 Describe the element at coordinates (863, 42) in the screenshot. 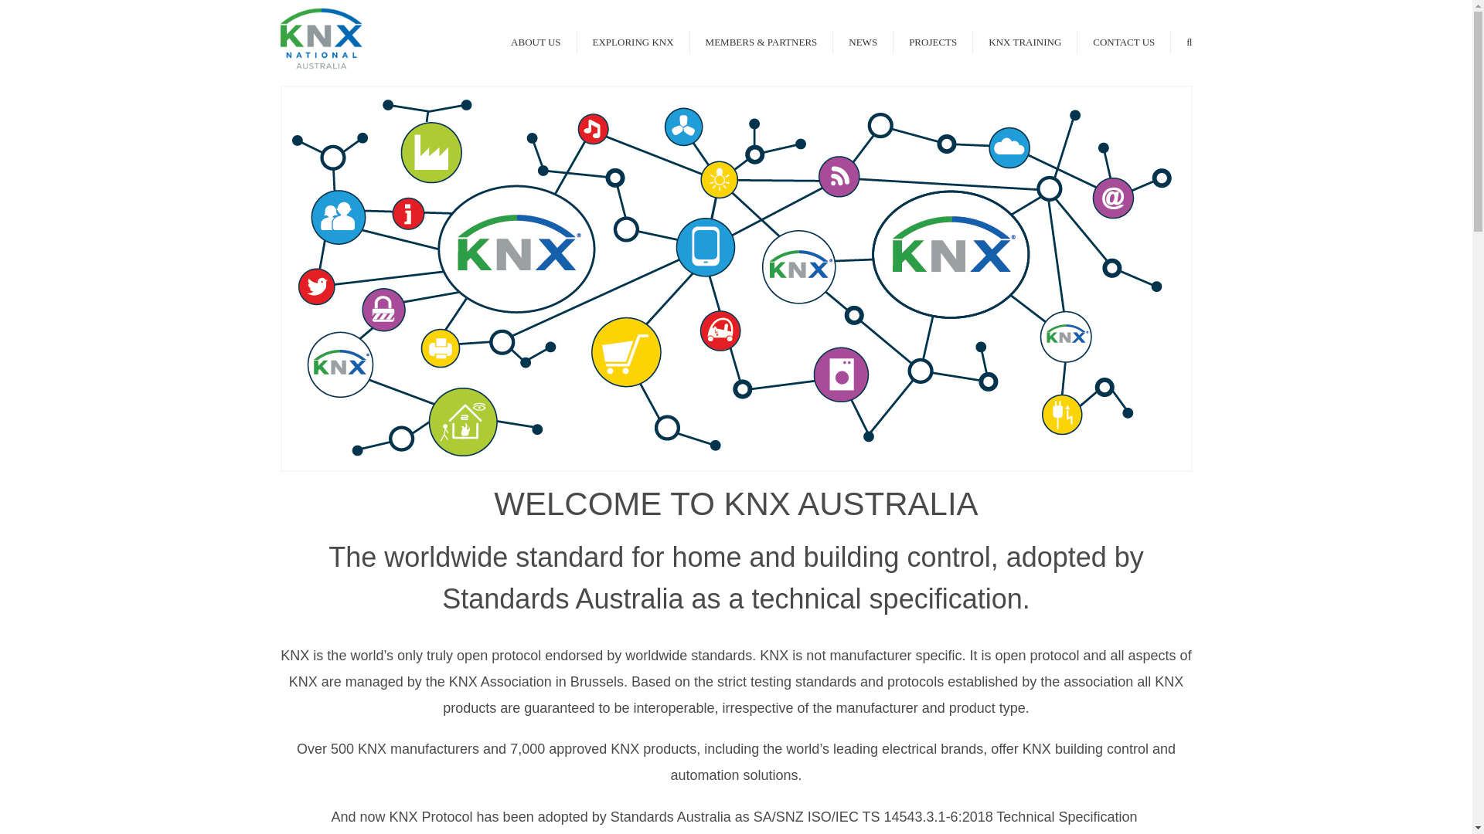

I see `NEWS` at that location.